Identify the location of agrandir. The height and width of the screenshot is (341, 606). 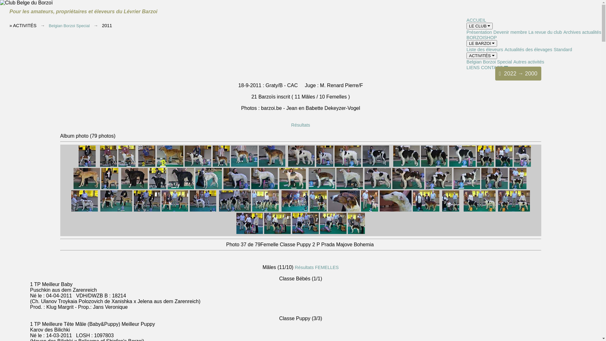
(325, 165).